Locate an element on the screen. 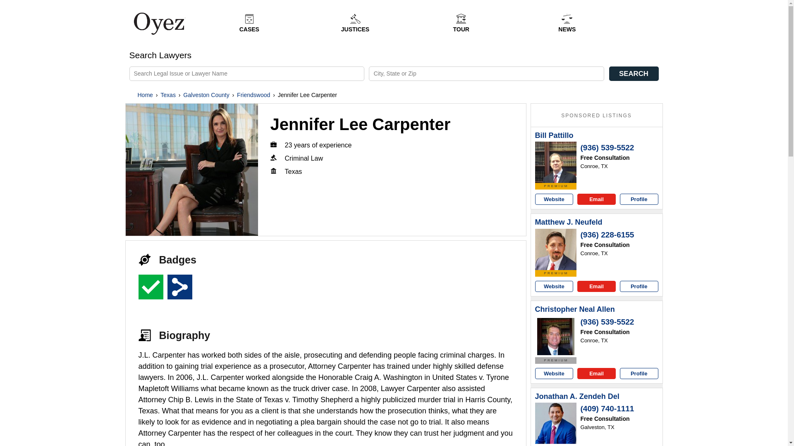 The width and height of the screenshot is (794, 446). Profile is located at coordinates (639, 287).